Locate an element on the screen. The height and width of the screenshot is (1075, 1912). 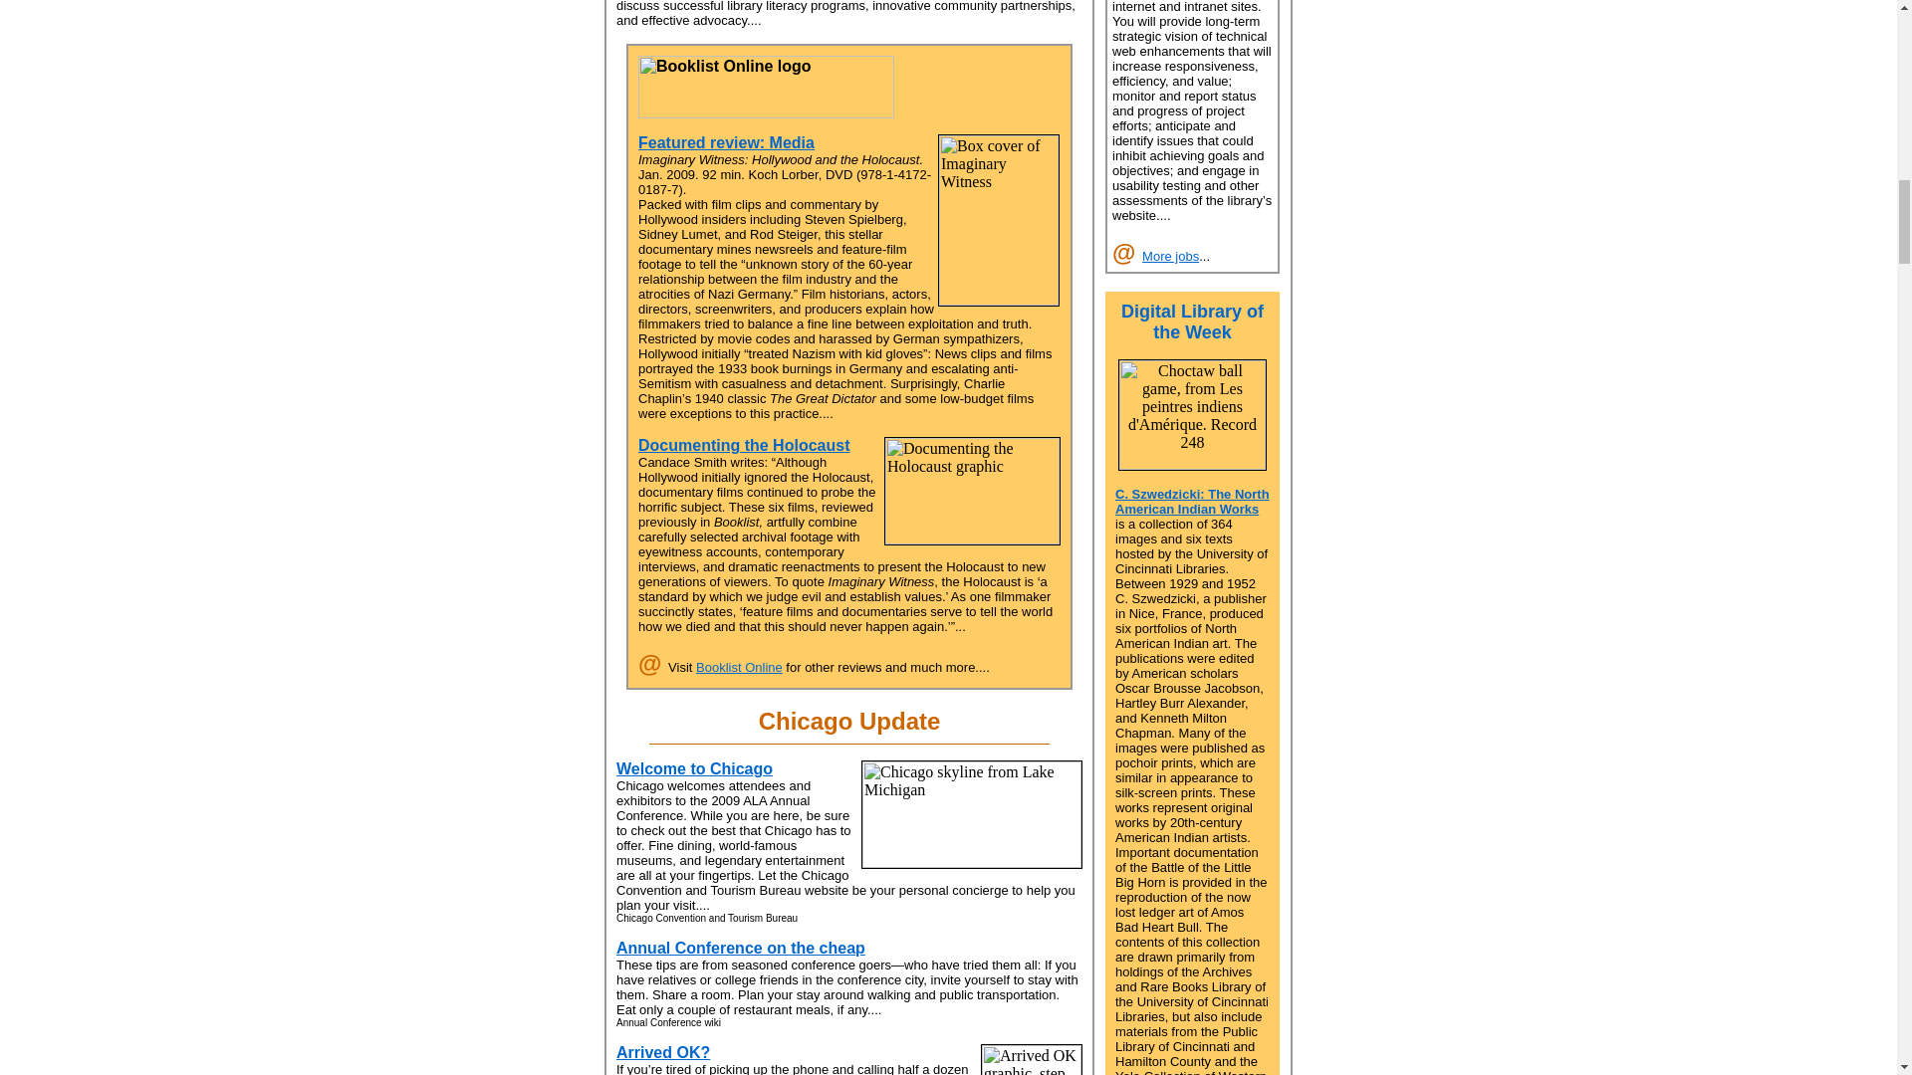
Featured review: Media is located at coordinates (726, 143).